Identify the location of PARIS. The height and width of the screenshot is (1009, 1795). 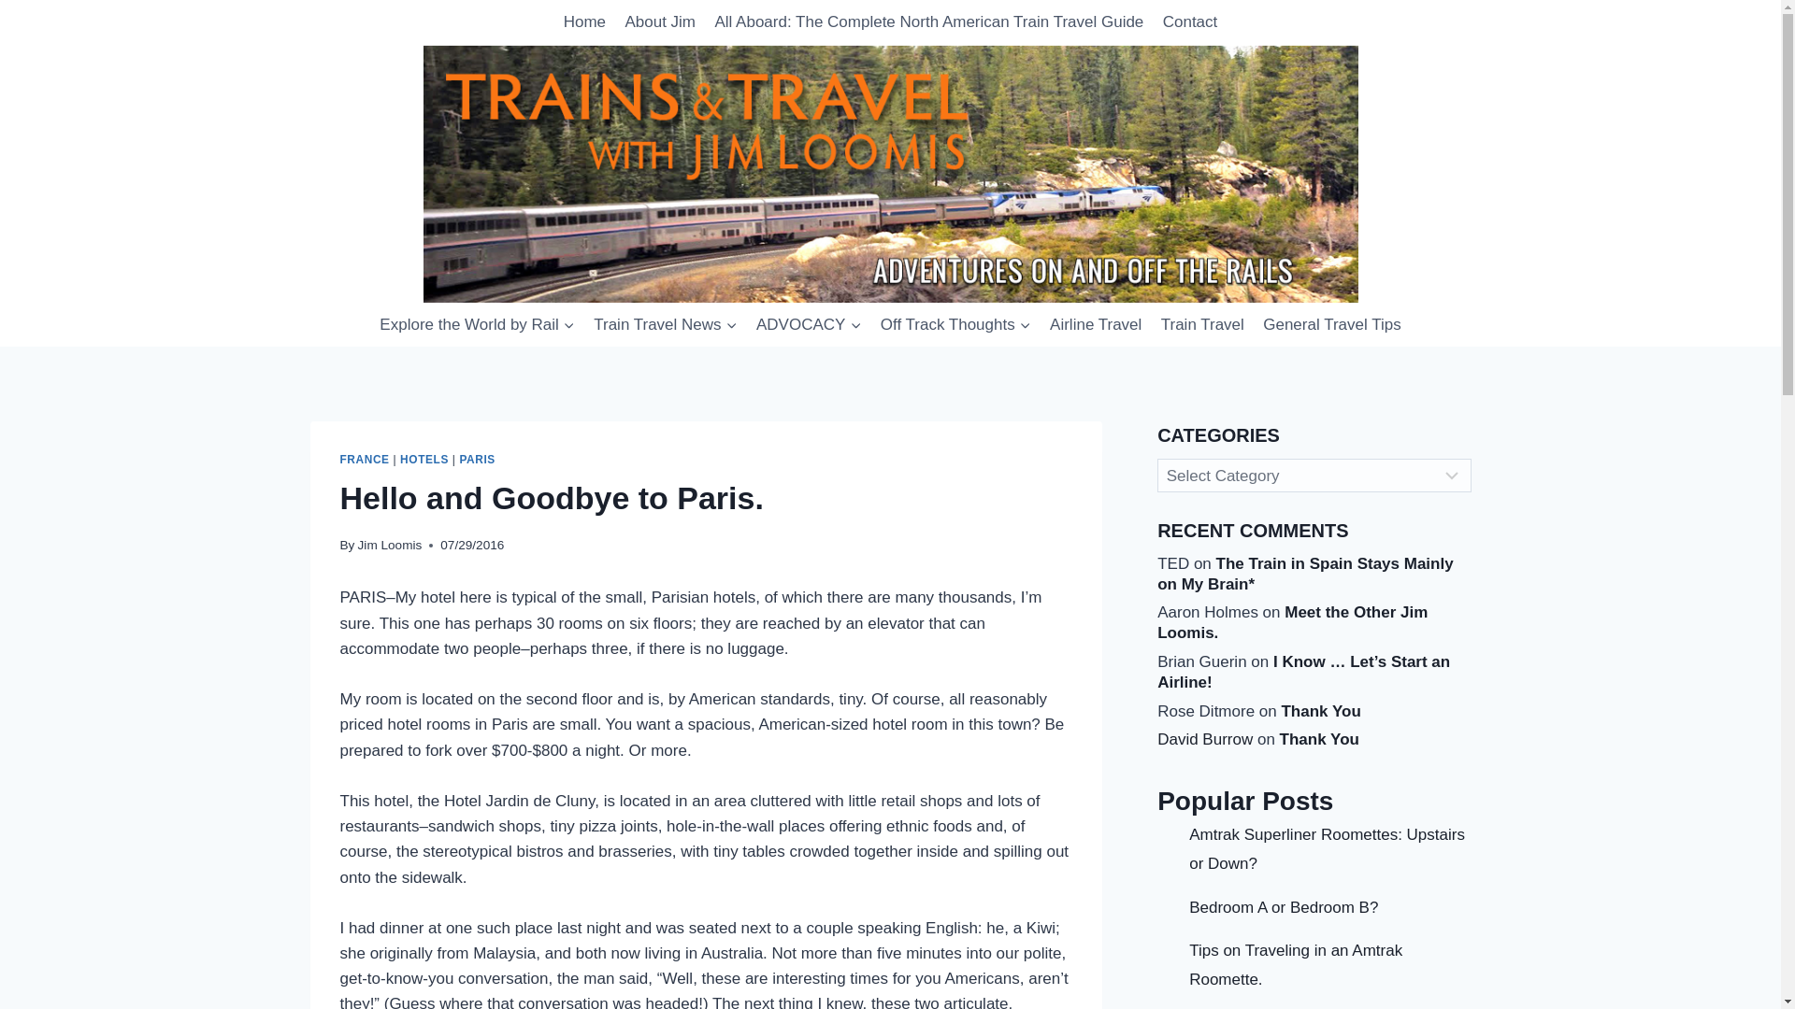
(477, 459).